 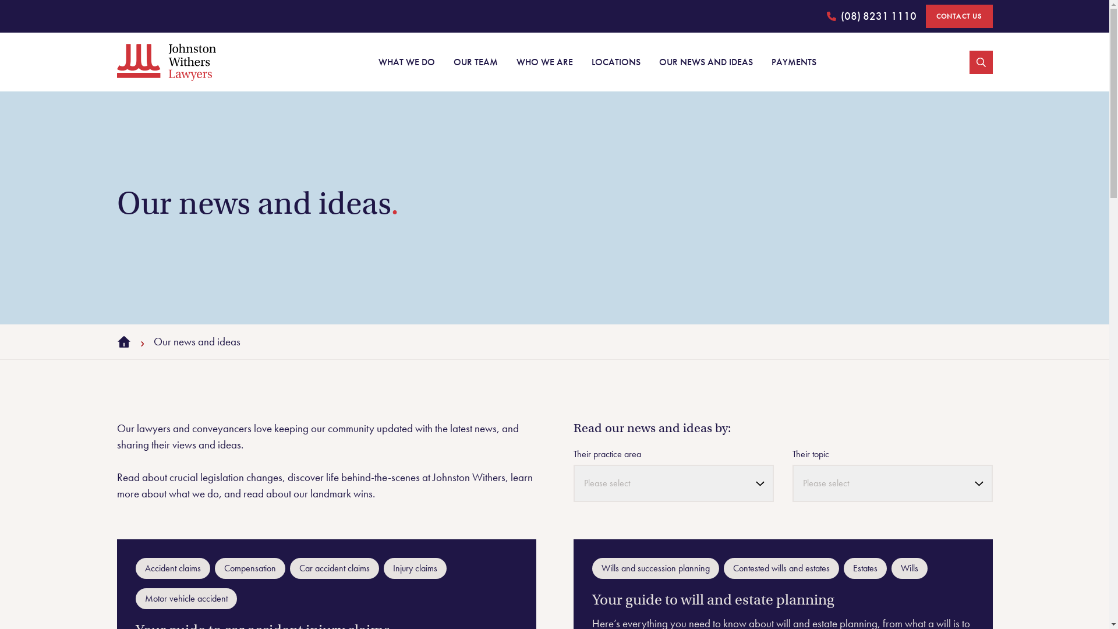 I want to click on Johnston Withers, so click(x=166, y=62).